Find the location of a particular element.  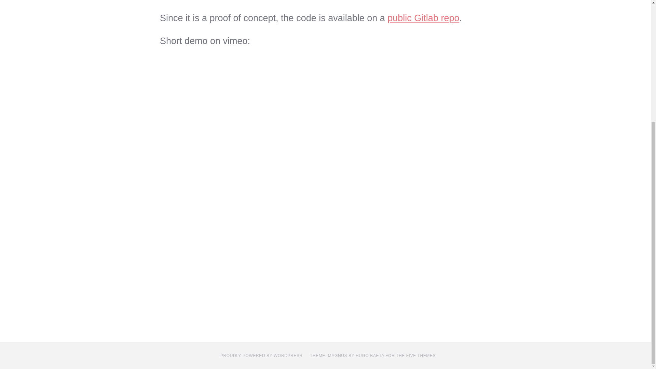

THEME: MAGNUS BY HUGO BAETA FOR THE FIVE THEMES is located at coordinates (372, 355).